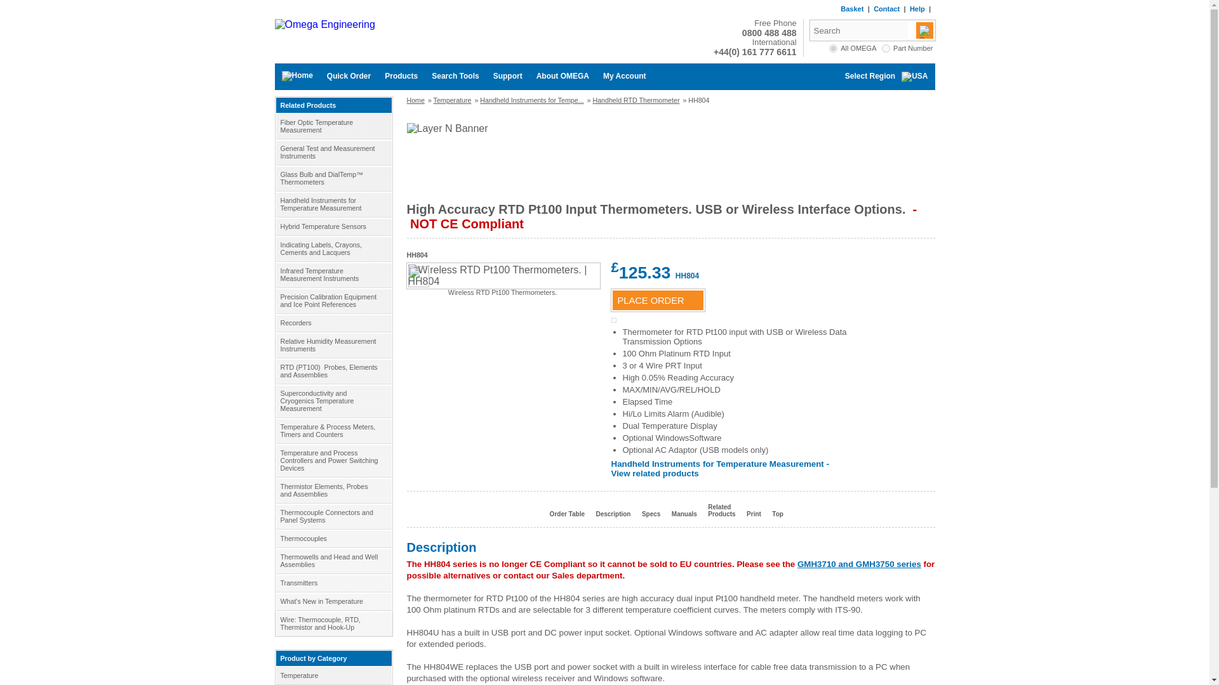 Image resolution: width=1219 pixels, height=685 pixels. I want to click on Thermocouple Connectors and Panel Systems, so click(333, 516).